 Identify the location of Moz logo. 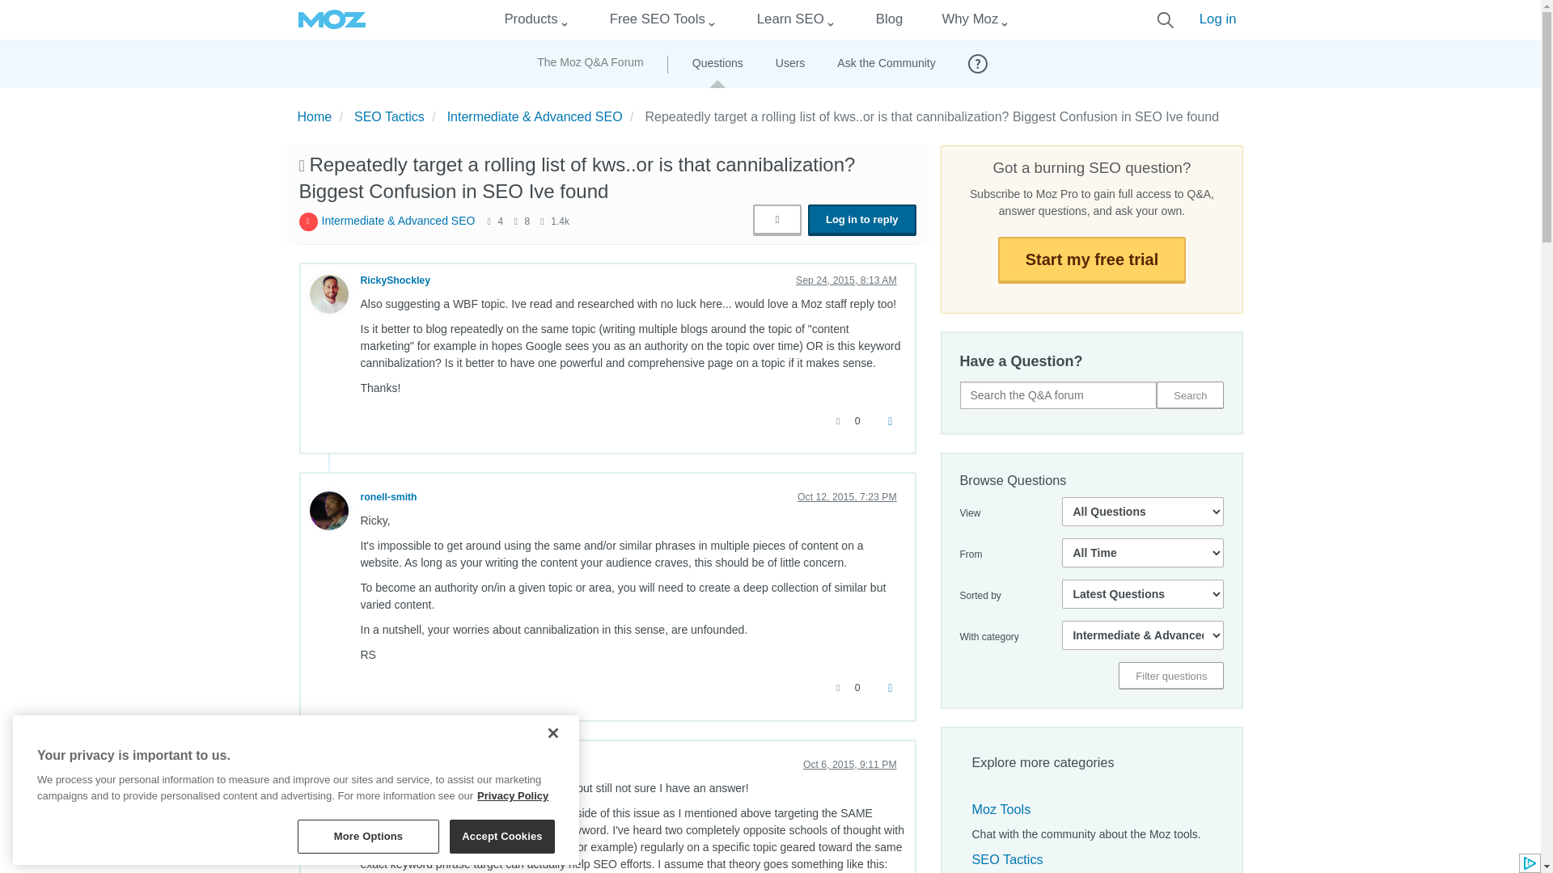
(332, 19).